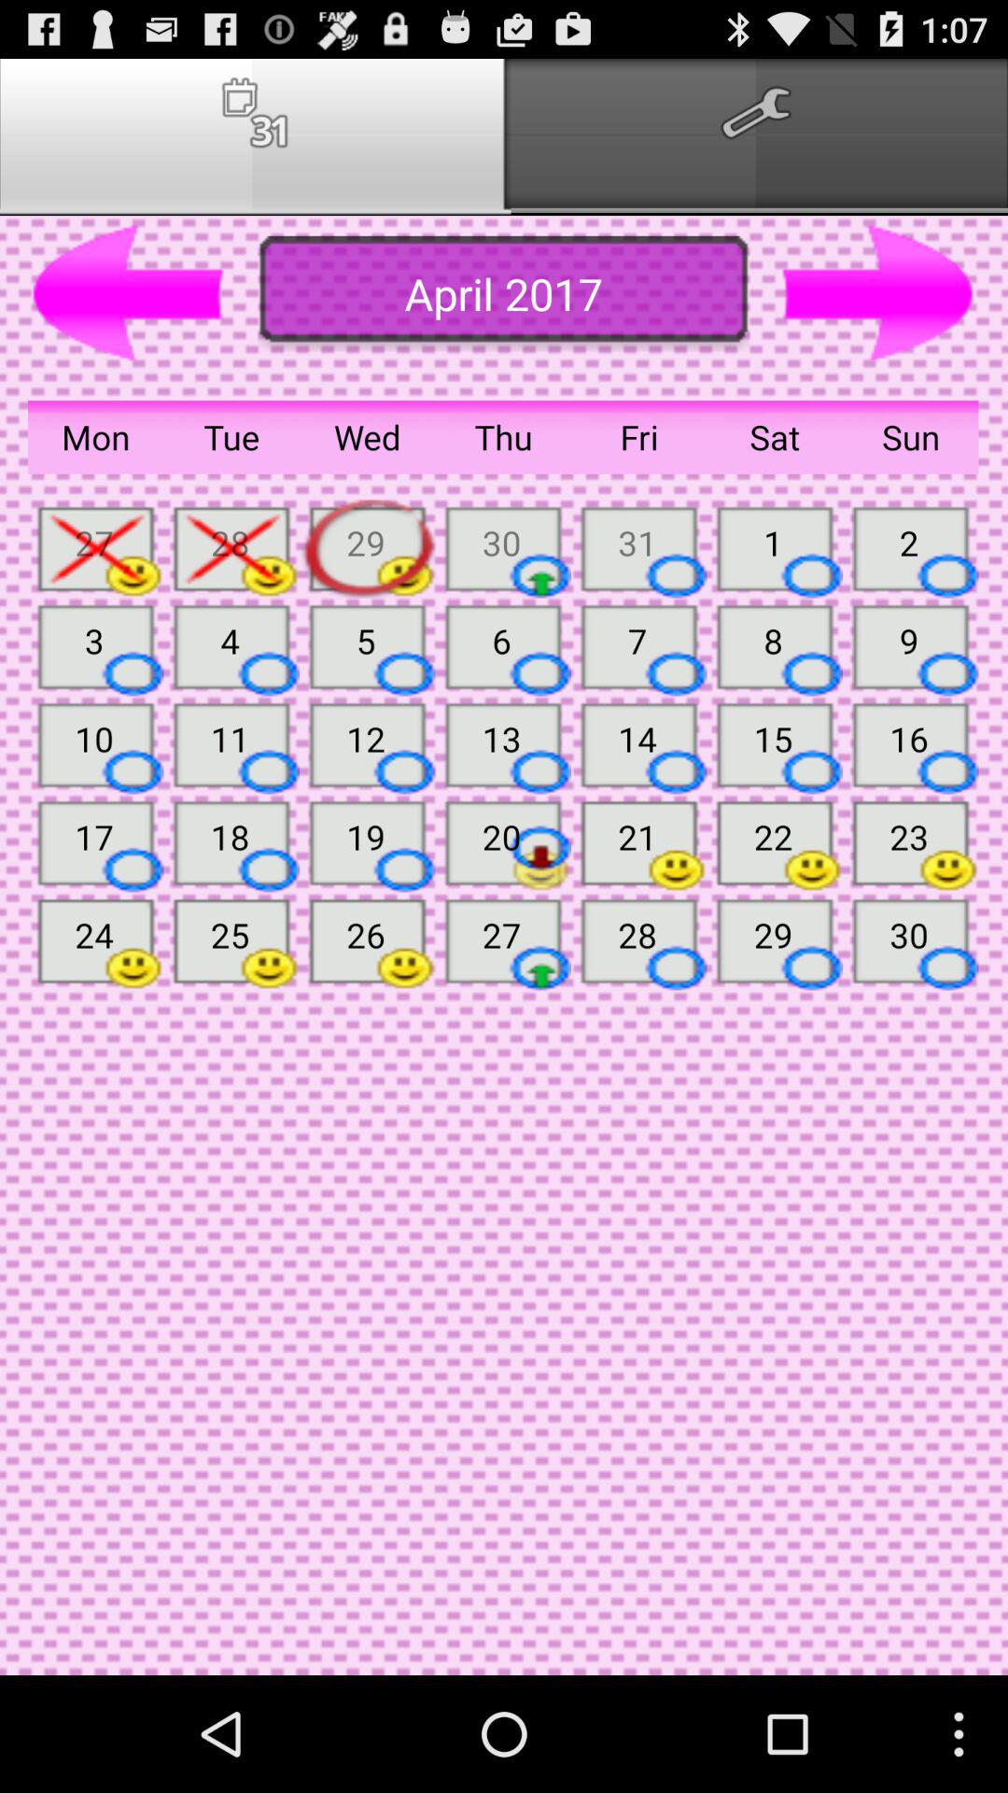  I want to click on go to next month, so click(879, 294).